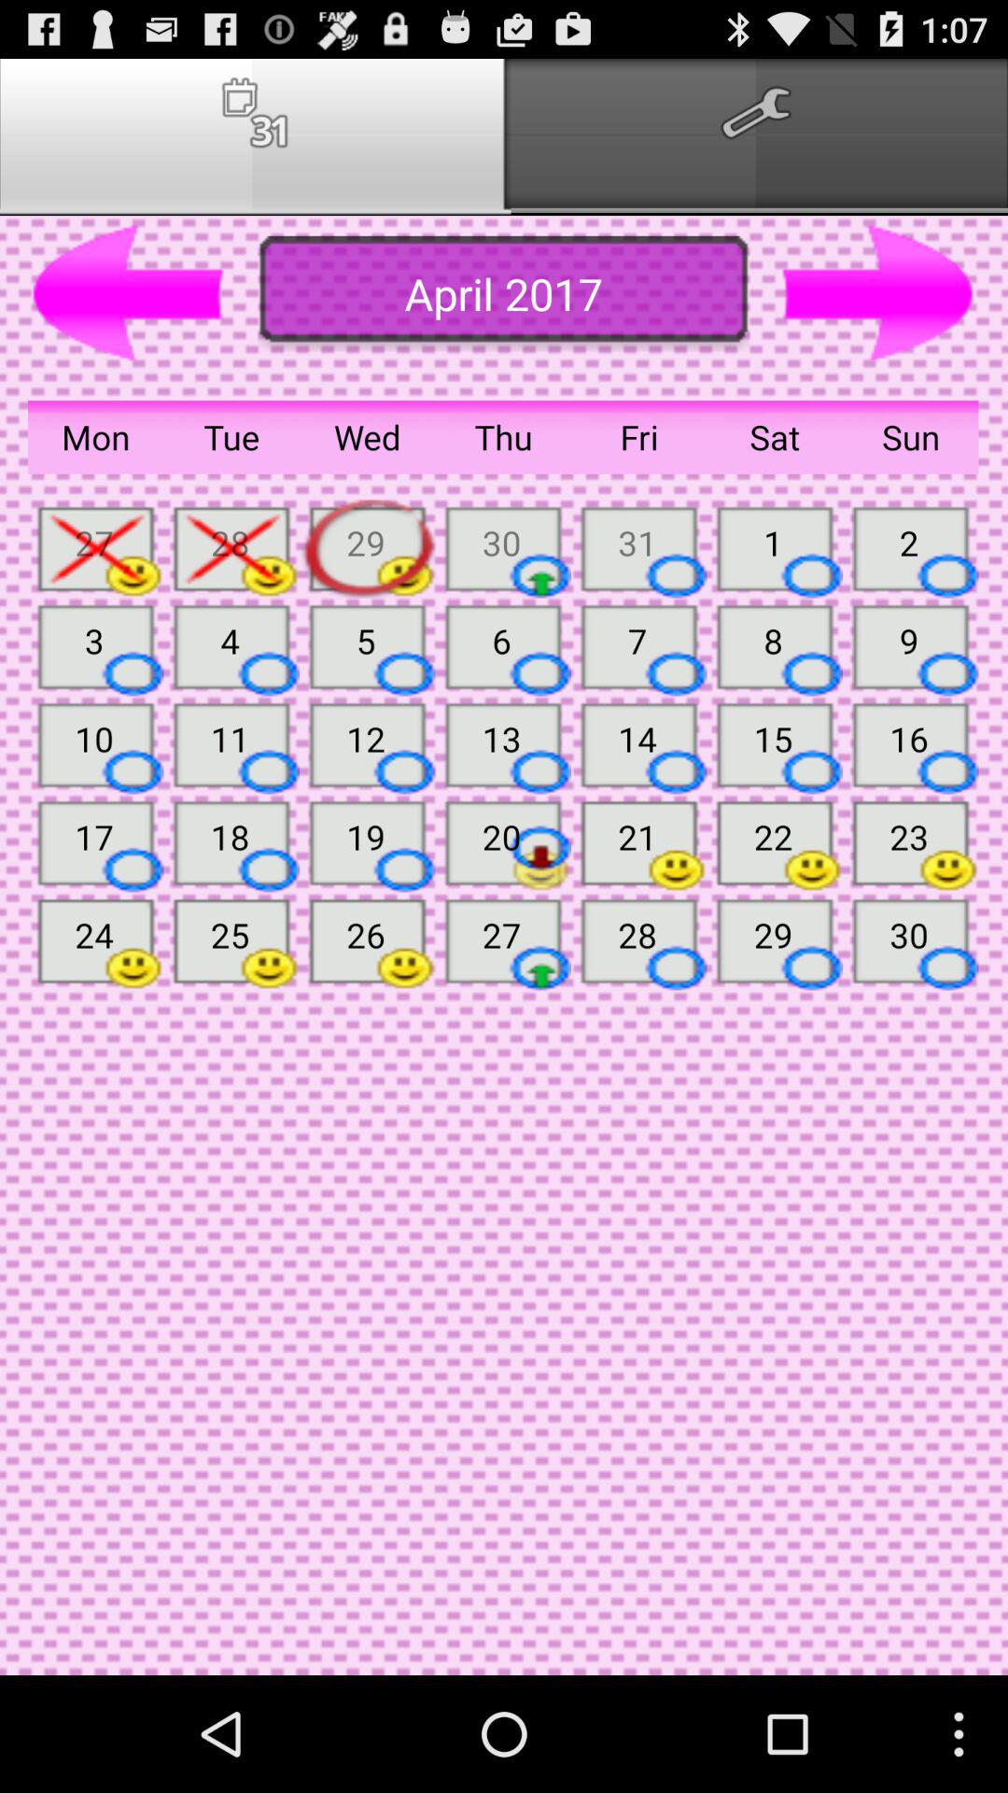  I want to click on go to next month, so click(879, 294).